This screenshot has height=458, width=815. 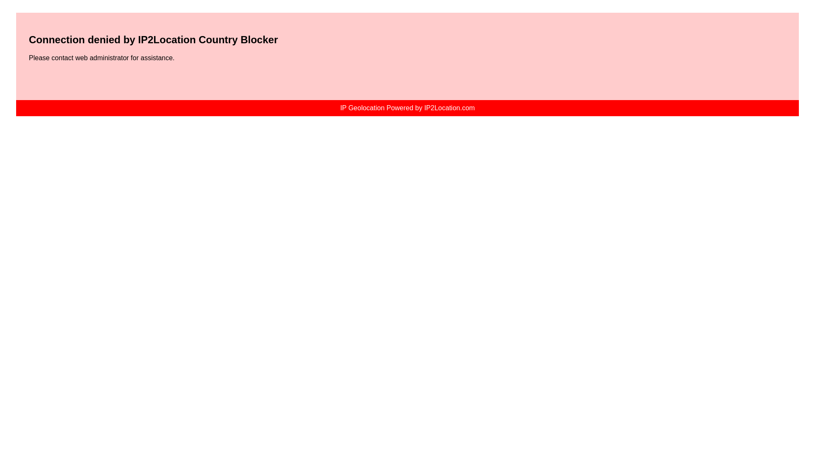 What do you see at coordinates (407, 108) in the screenshot?
I see `IP Geolocation Powered by IP2Location.com` at bounding box center [407, 108].